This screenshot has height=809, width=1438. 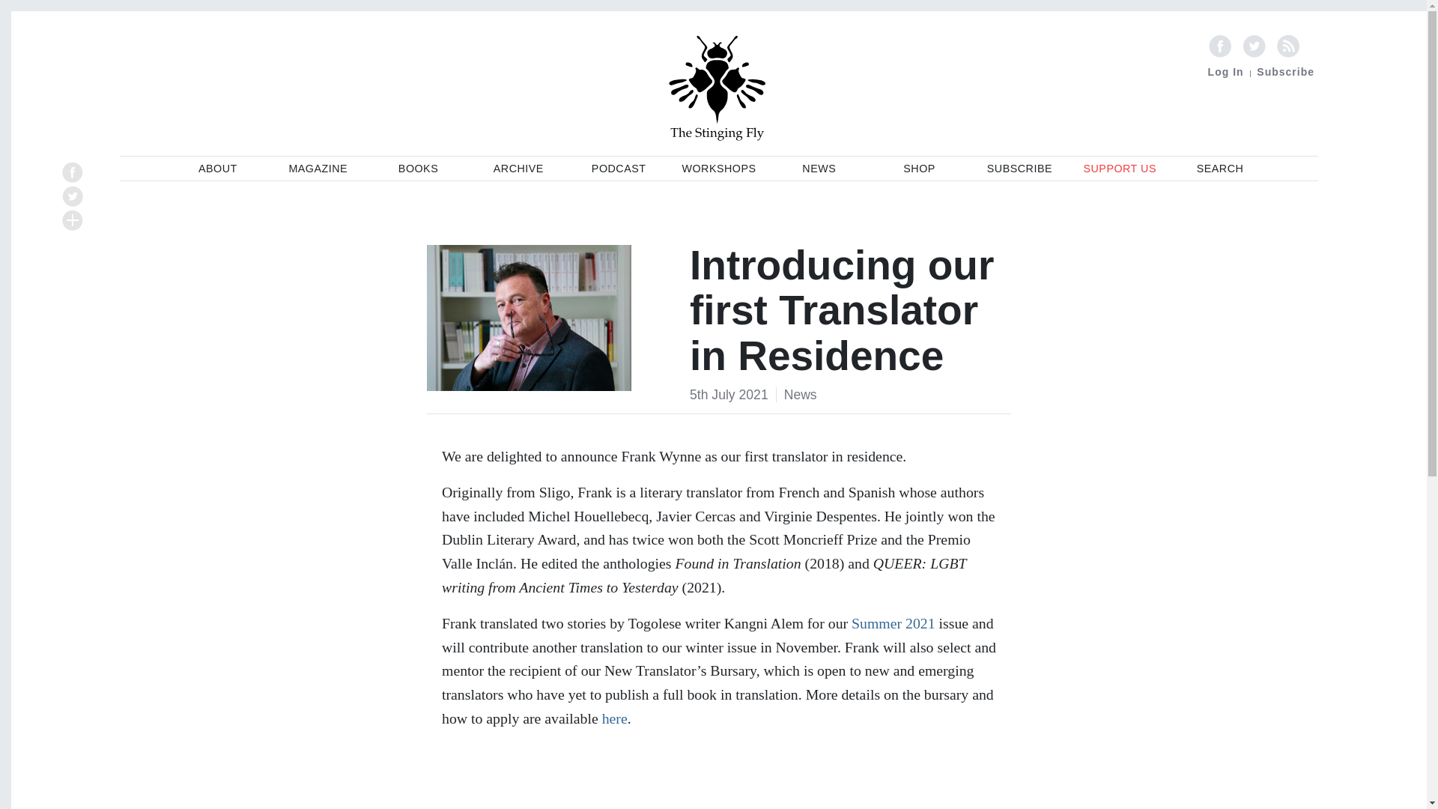 I want to click on MAGAZINE, so click(x=318, y=169).